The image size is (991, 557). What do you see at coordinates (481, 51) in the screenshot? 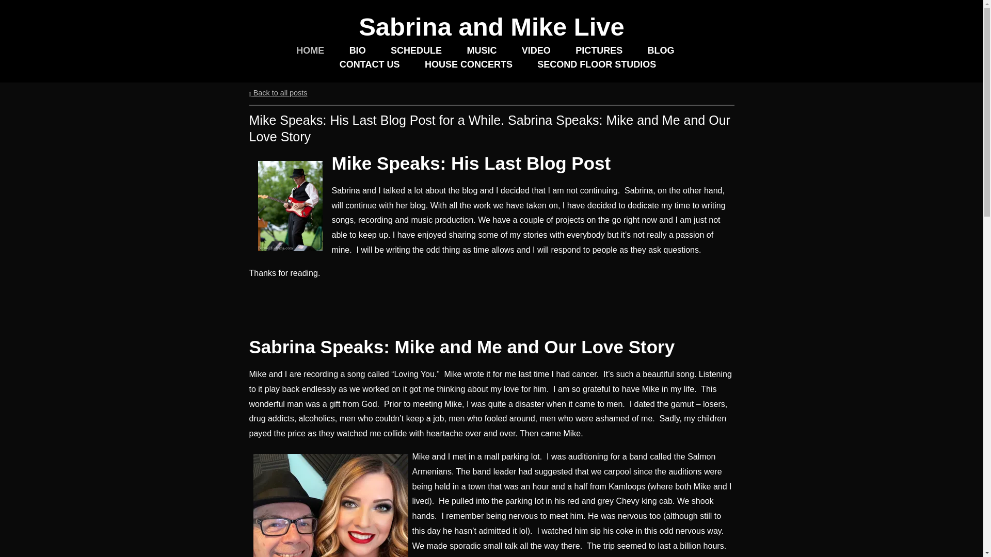
I see `MUSIC` at bounding box center [481, 51].